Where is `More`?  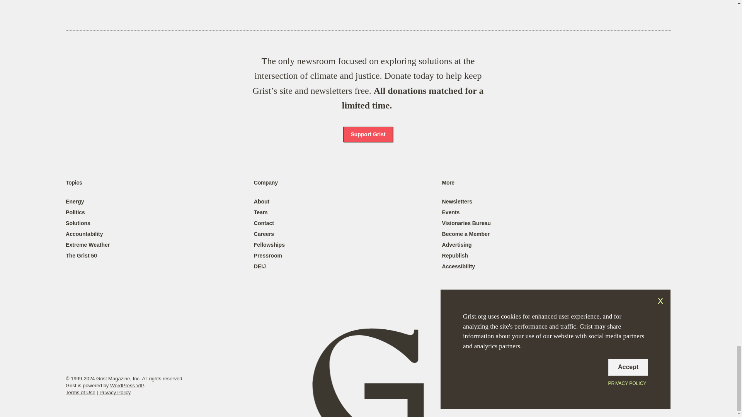
More is located at coordinates (448, 183).